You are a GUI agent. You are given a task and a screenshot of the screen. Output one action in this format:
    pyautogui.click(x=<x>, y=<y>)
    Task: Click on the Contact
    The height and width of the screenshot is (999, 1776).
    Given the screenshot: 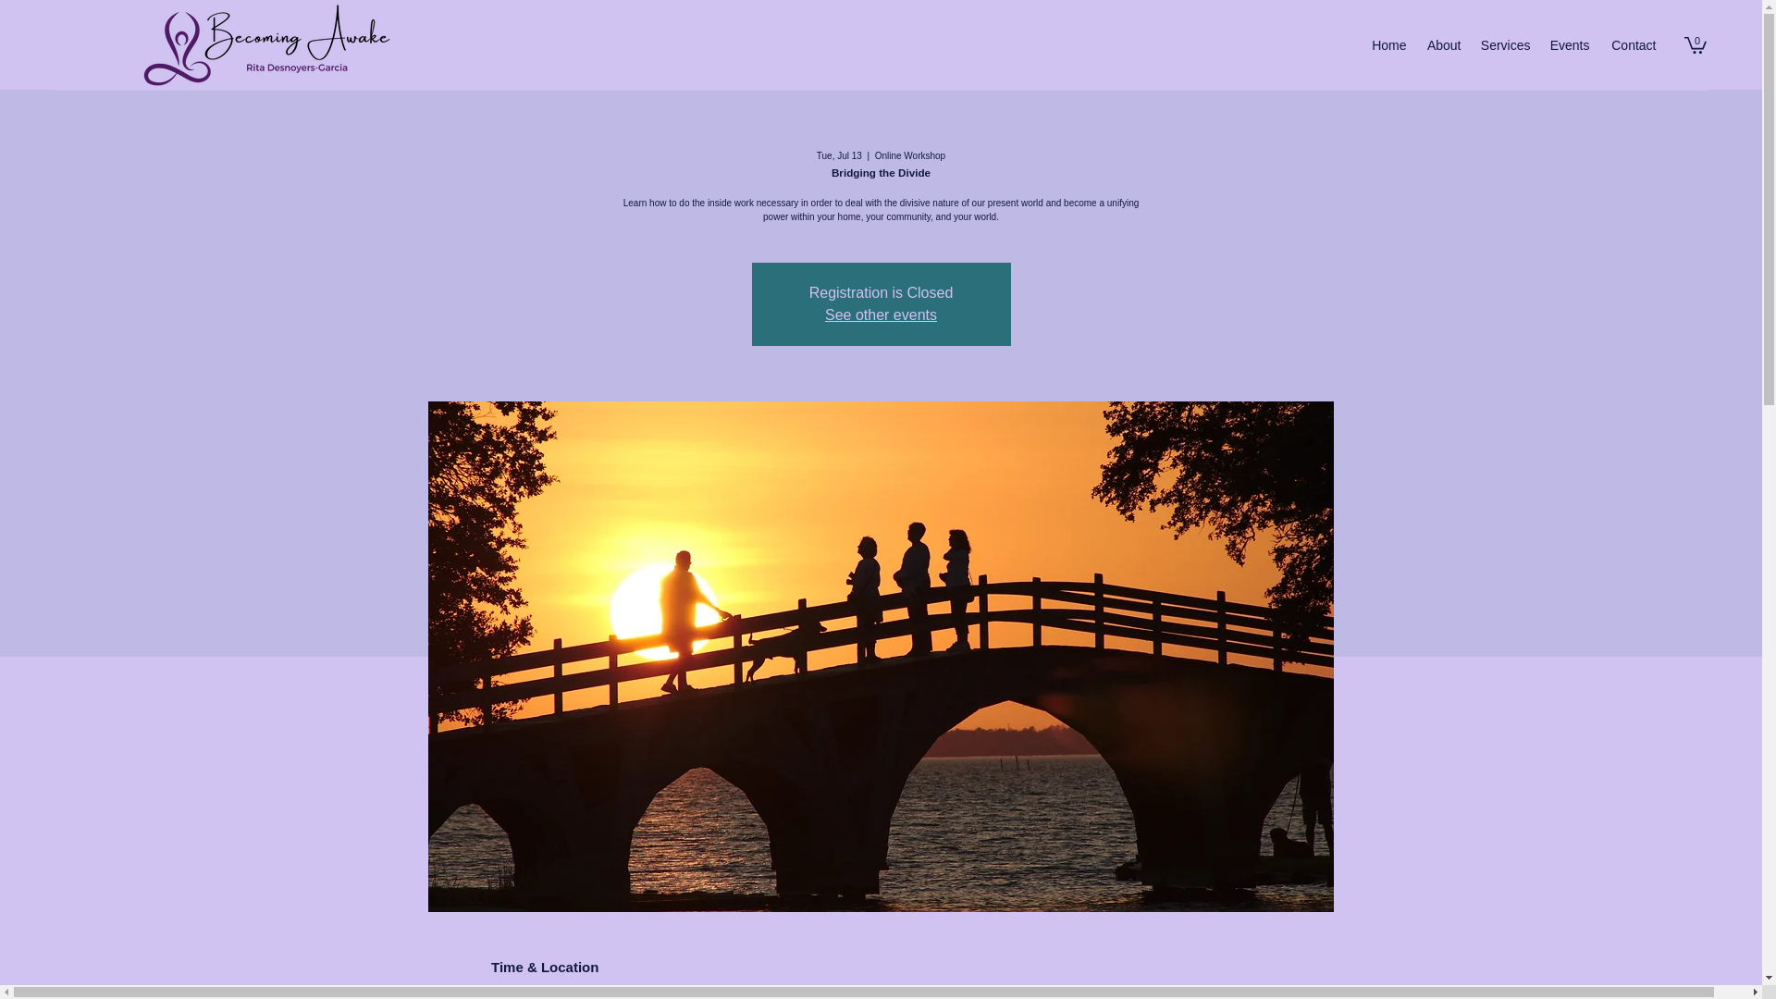 What is the action you would take?
    pyautogui.click(x=1632, y=45)
    